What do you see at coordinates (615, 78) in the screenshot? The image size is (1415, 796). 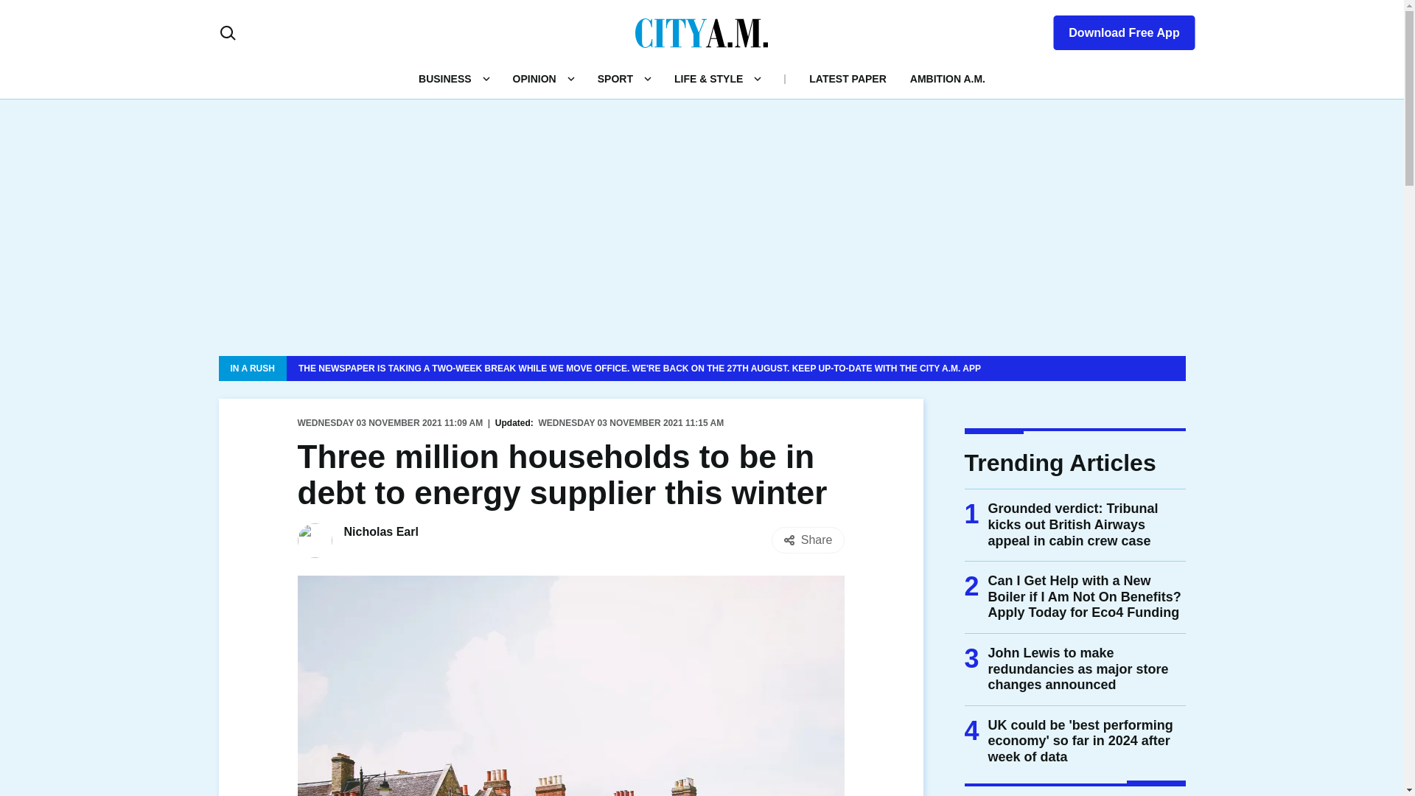 I see `SPORT` at bounding box center [615, 78].